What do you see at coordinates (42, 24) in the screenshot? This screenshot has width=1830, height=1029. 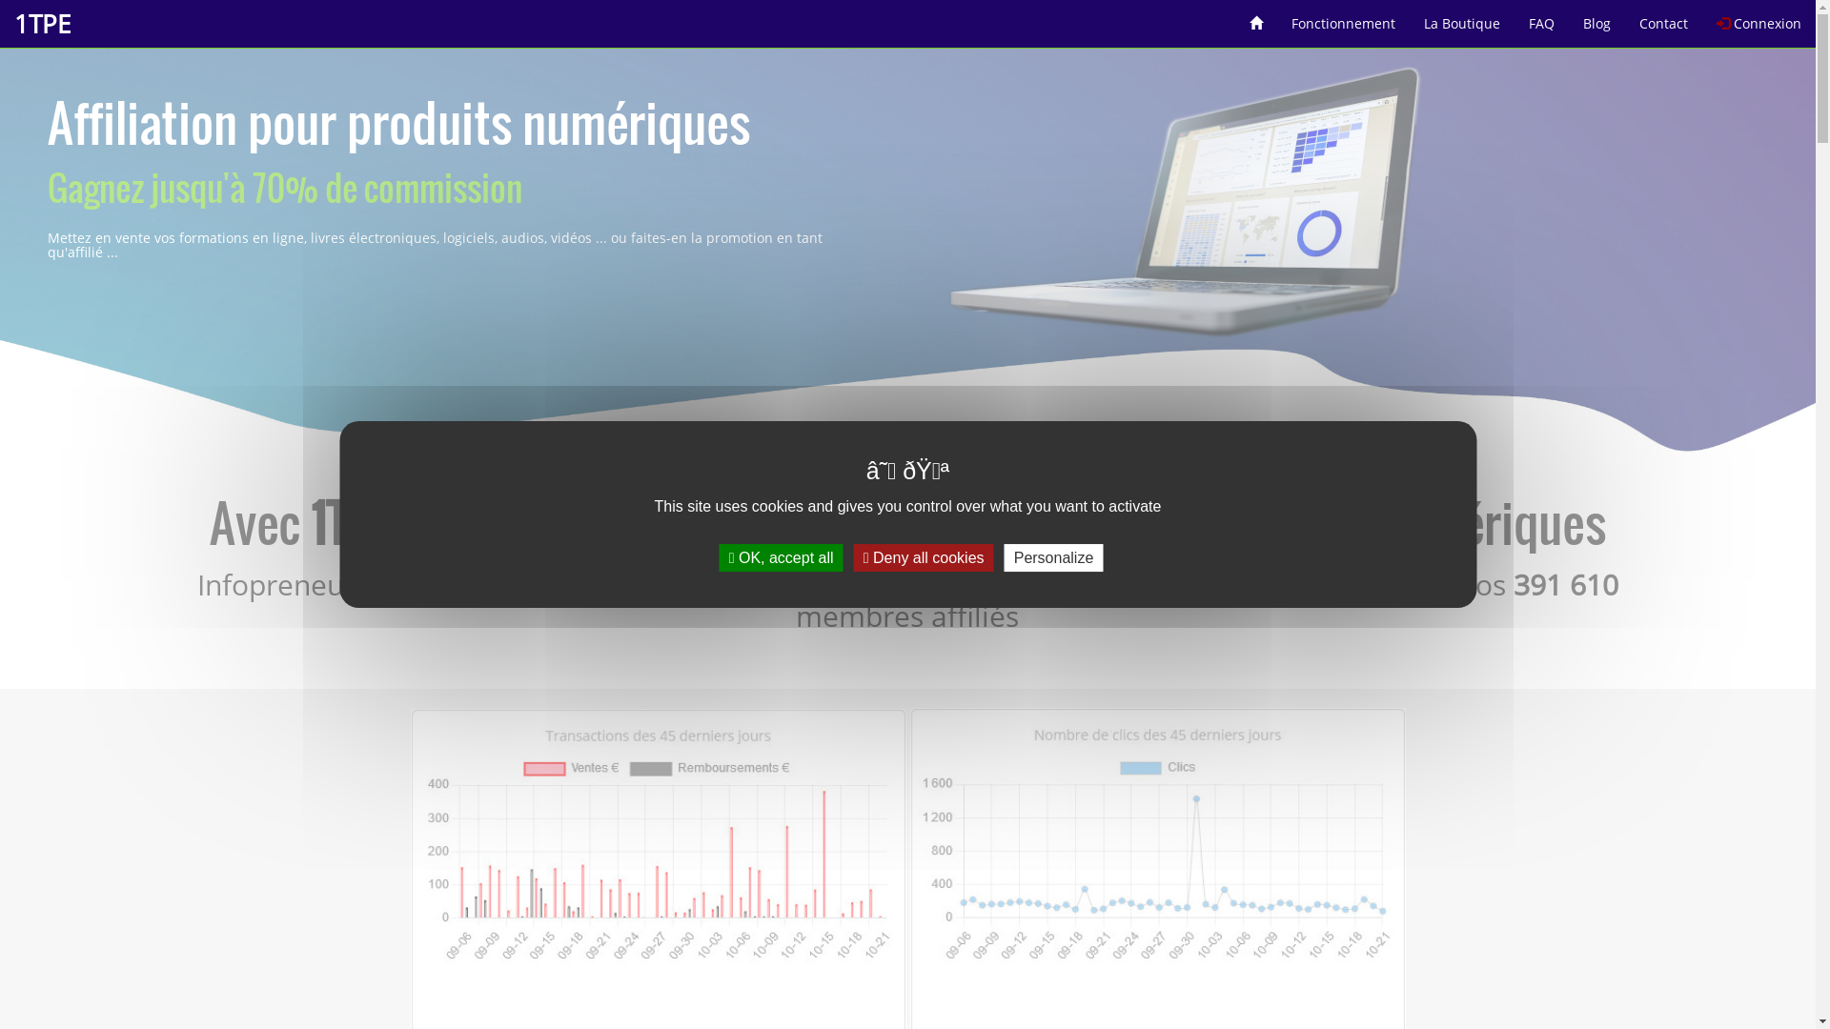 I see `1TPE` at bounding box center [42, 24].